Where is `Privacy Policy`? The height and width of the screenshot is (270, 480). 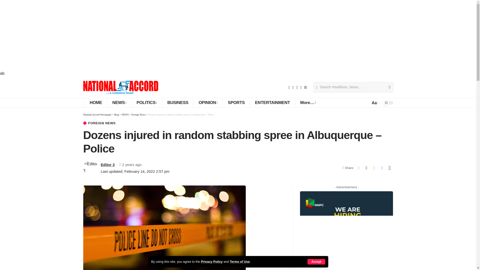 Privacy Policy is located at coordinates (212, 261).